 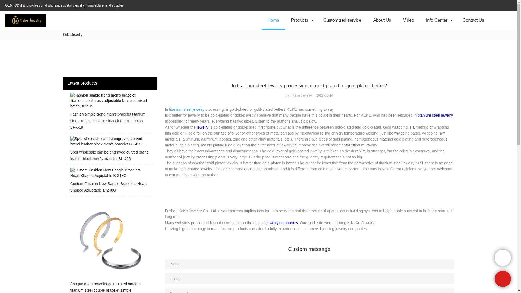 I want to click on Products, so click(x=301, y=20).